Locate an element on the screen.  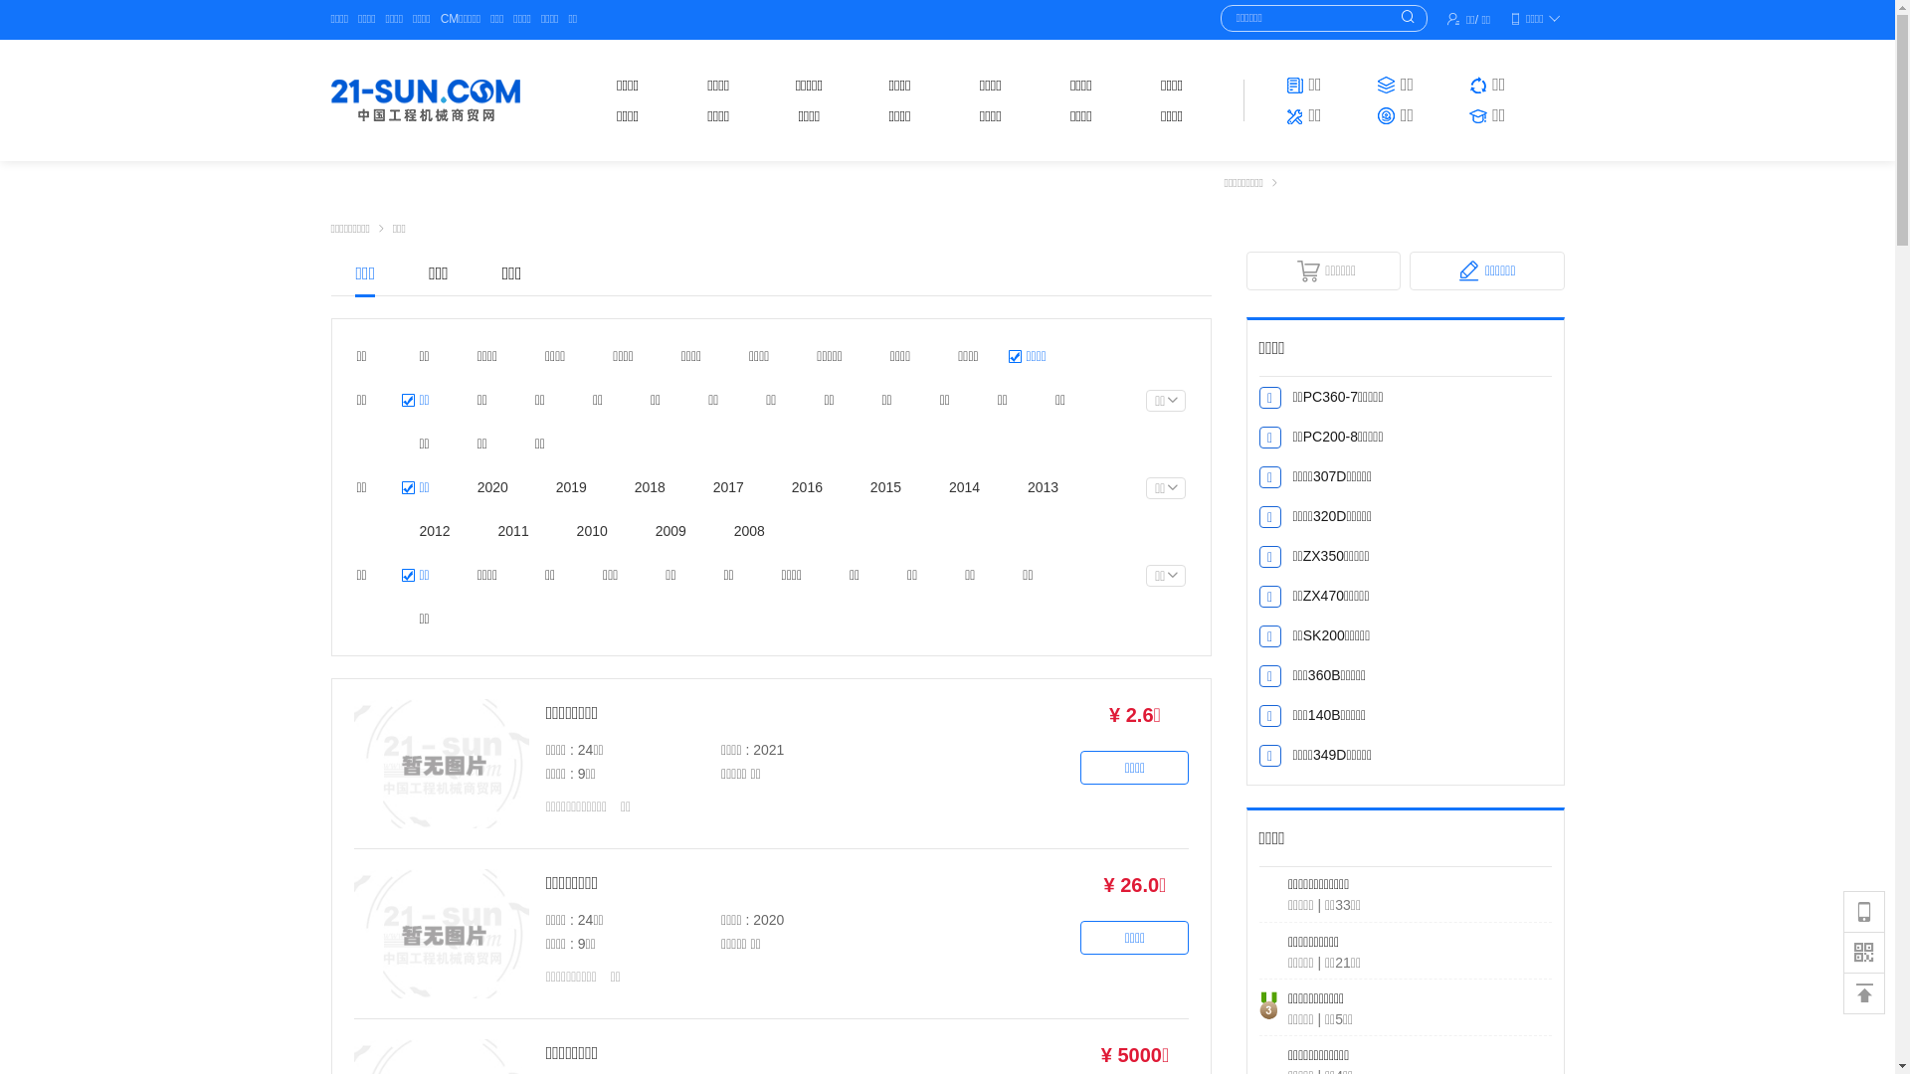
2010 is located at coordinates (587, 531).